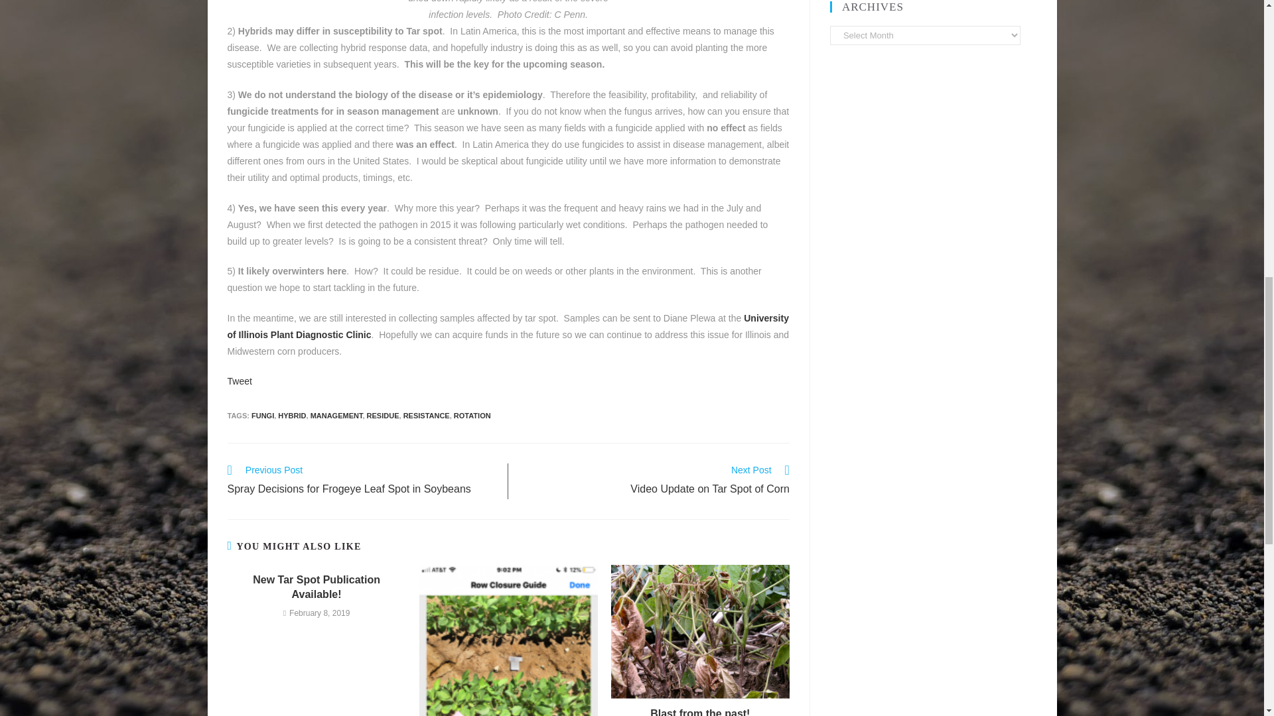 This screenshot has height=716, width=1274. I want to click on RESIDUE, so click(262, 415).